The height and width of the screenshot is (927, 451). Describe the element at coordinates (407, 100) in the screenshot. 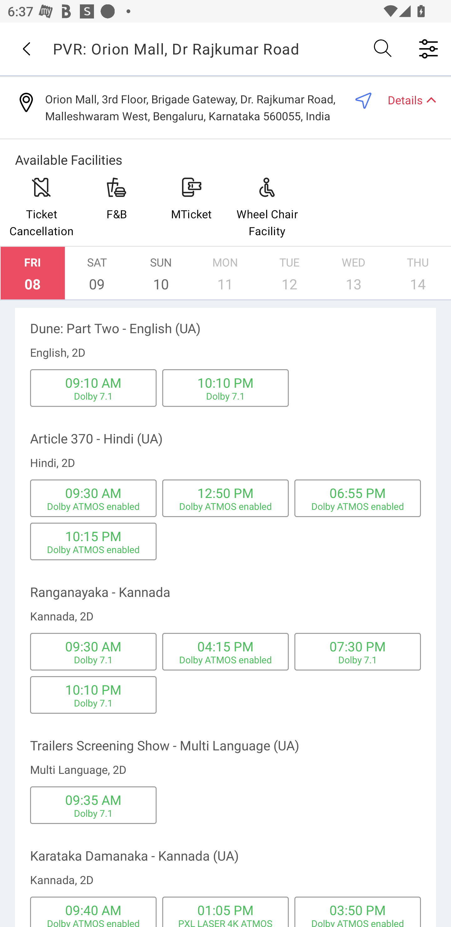

I see `Details` at that location.